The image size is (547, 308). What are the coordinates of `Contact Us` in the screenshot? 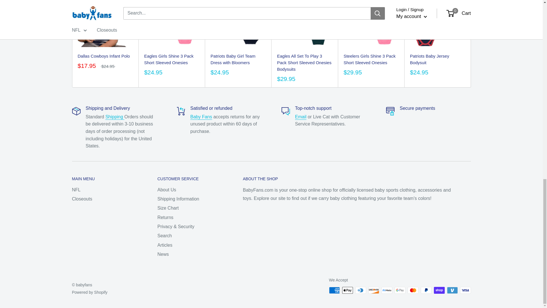 It's located at (301, 116).